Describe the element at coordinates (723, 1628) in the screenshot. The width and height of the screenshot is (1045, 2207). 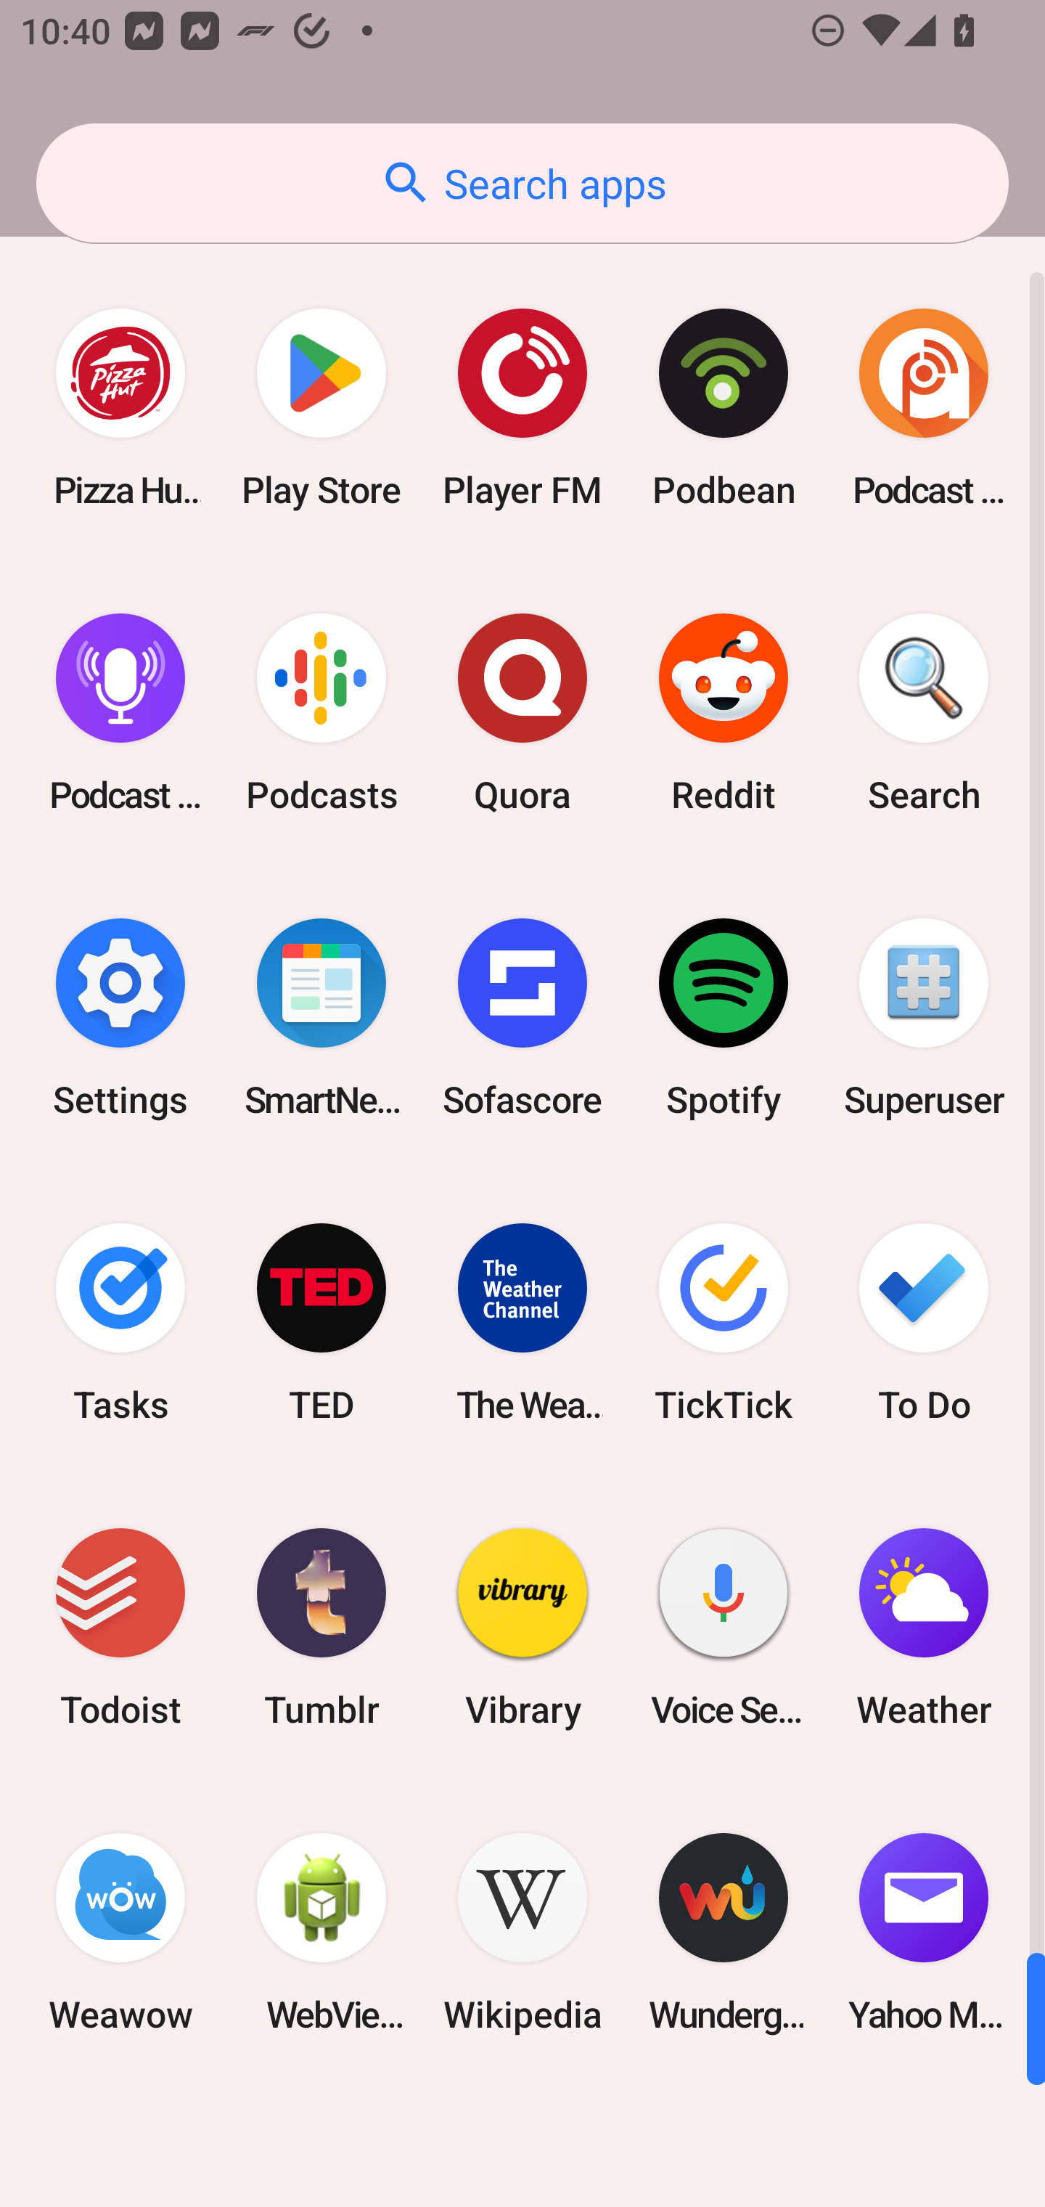
I see `Voice Search` at that location.